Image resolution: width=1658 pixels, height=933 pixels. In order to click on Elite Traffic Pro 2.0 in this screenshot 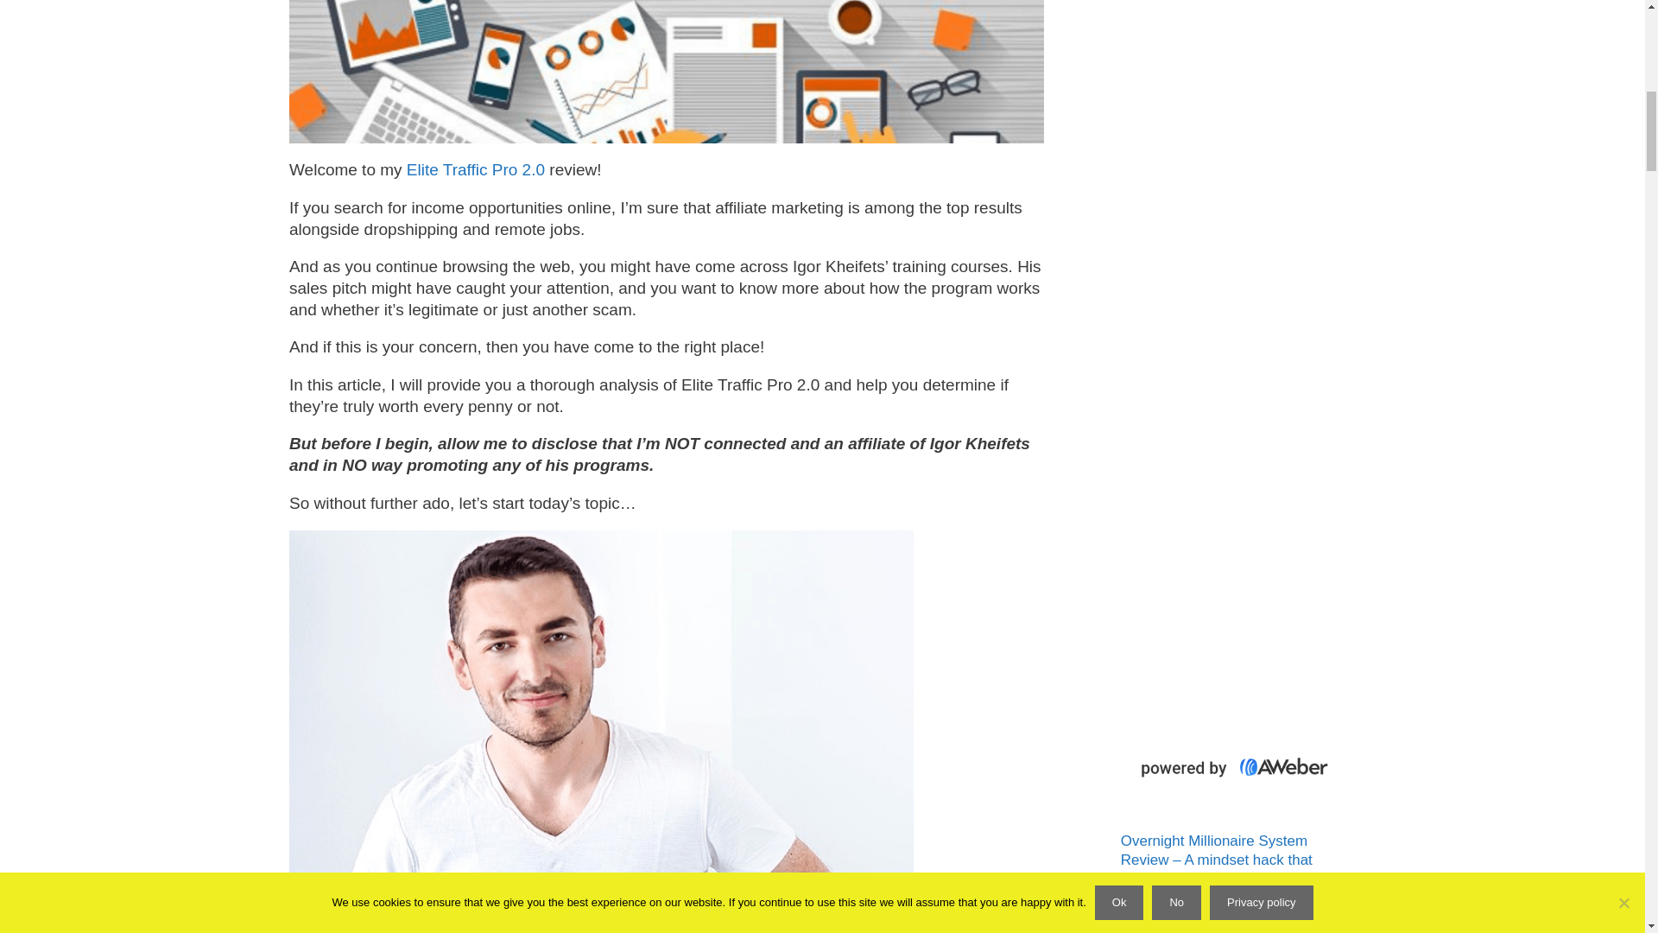, I will do `click(475, 169)`.